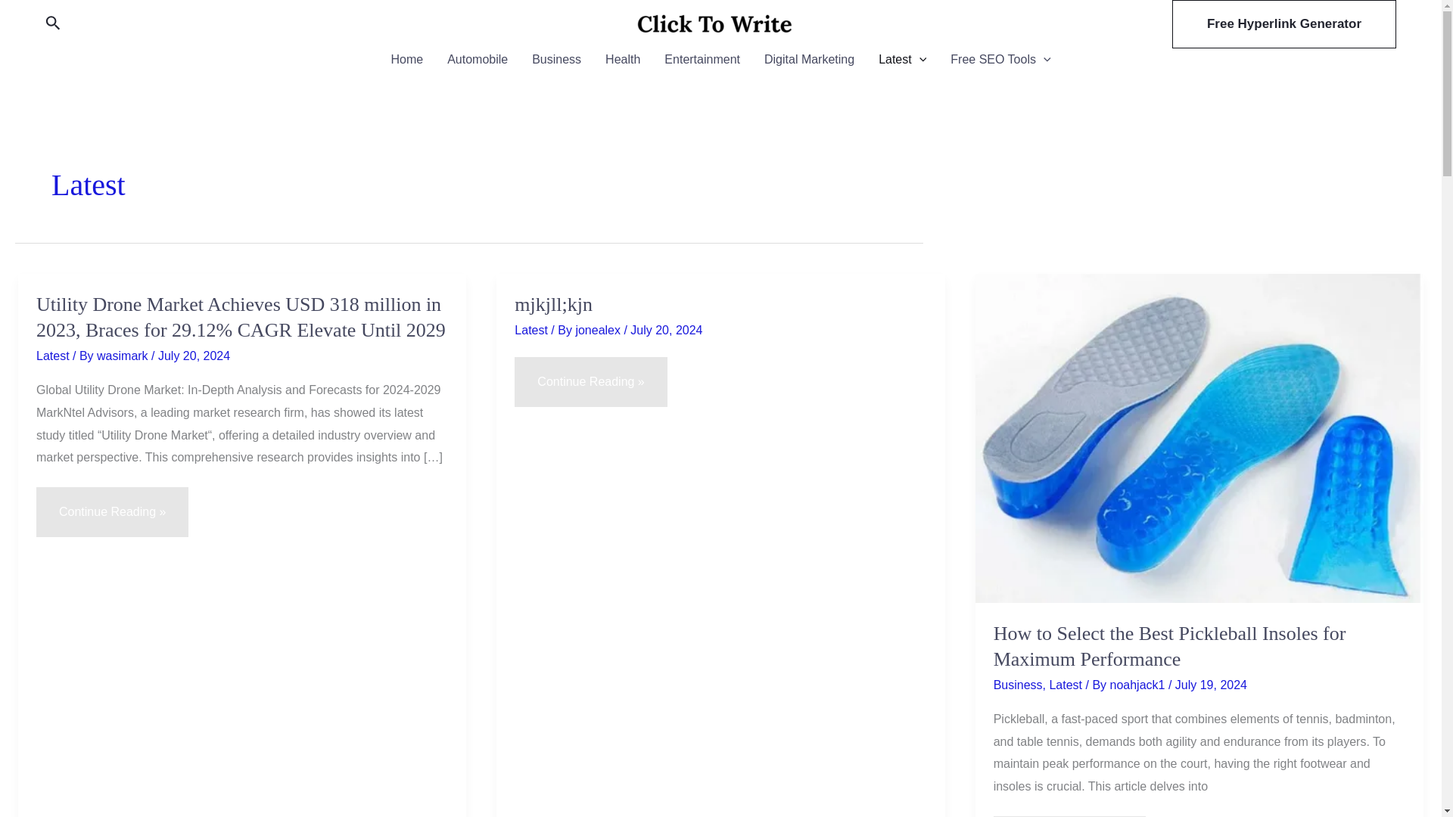 This screenshot has width=1453, height=817. I want to click on Latest, so click(902, 59).